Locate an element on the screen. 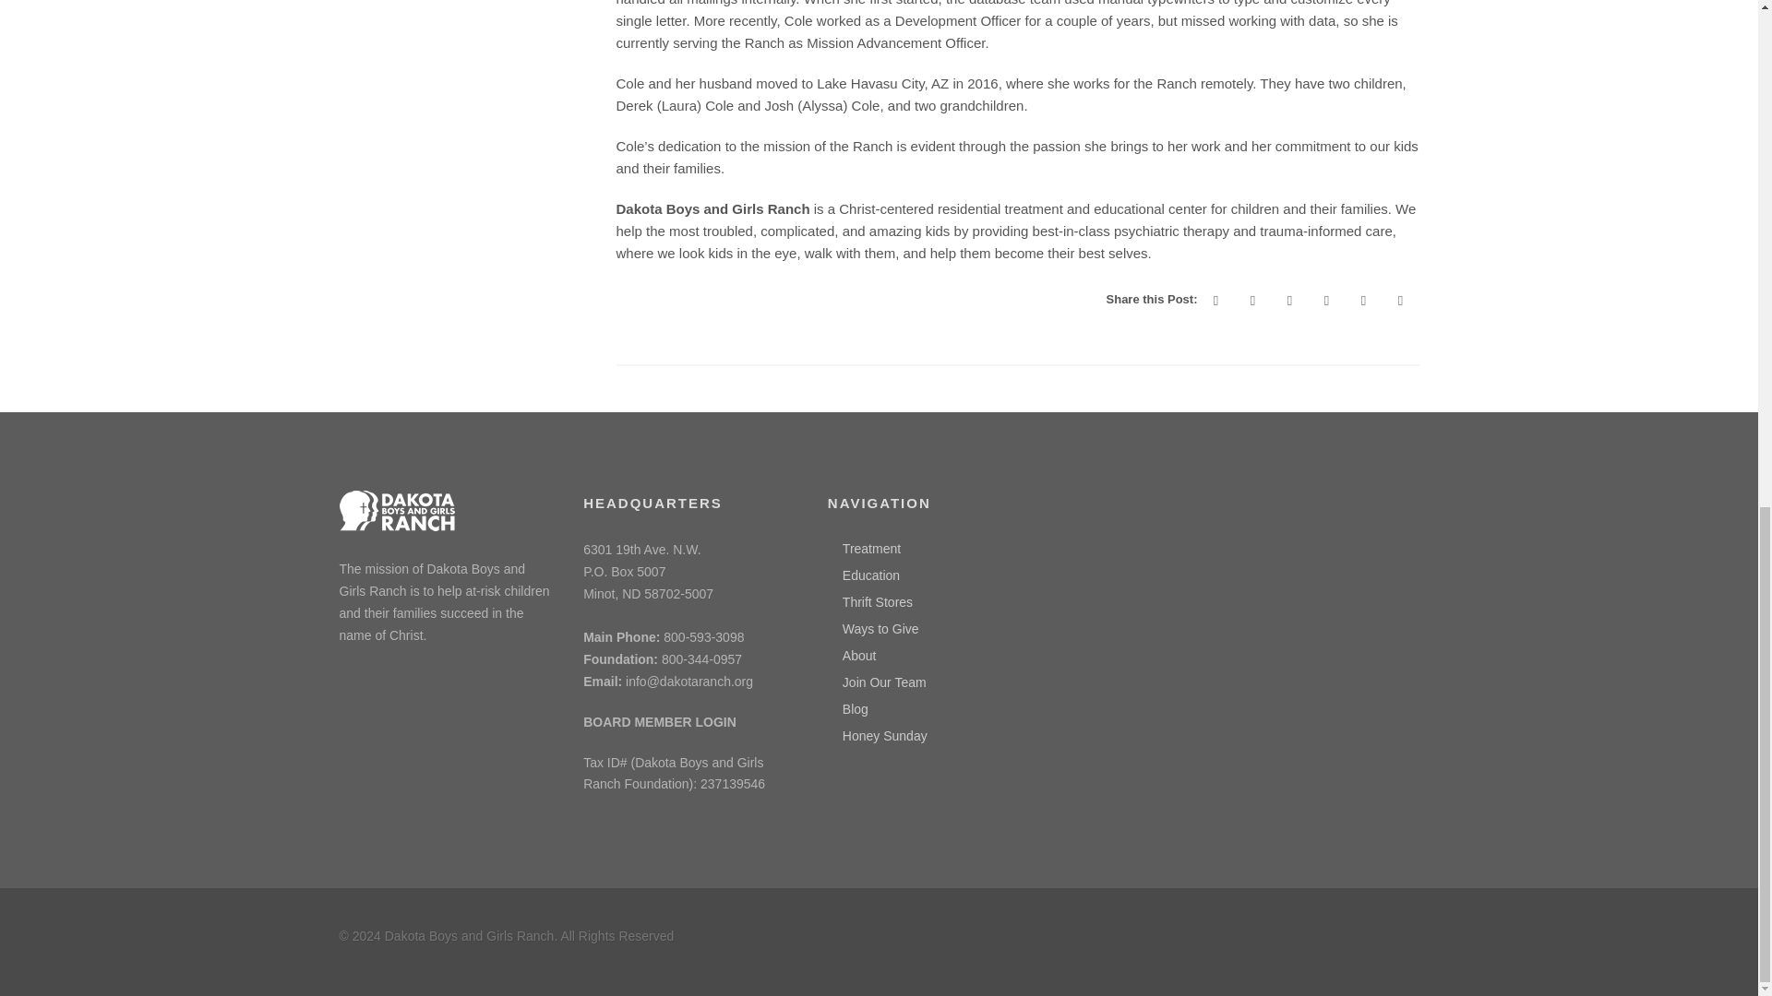 This screenshot has width=1772, height=996. twitter is located at coordinates (1253, 300).